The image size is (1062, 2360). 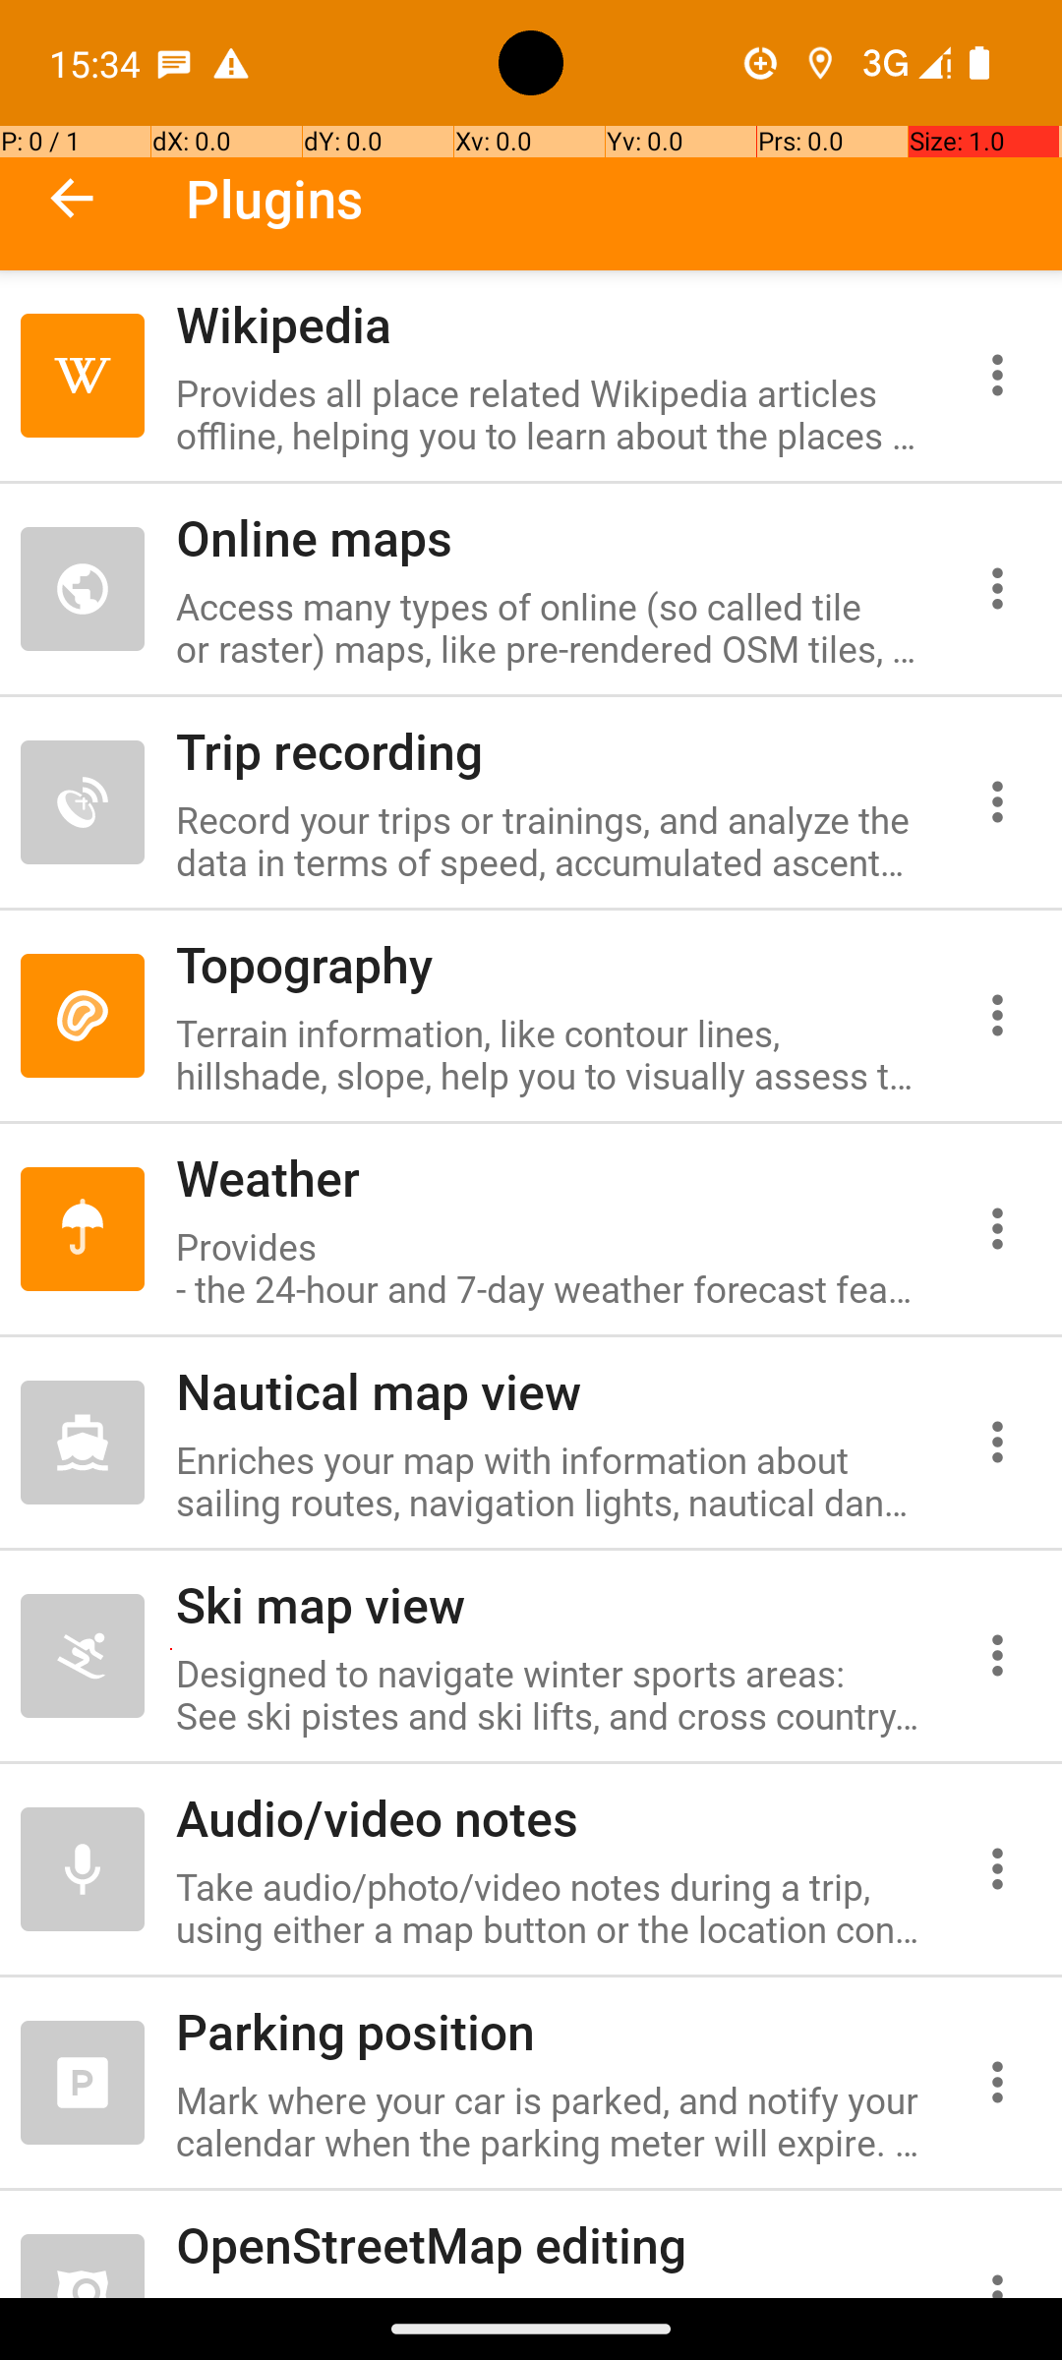 What do you see at coordinates (549, 1481) in the screenshot?
I see `Enriches your map with information about sailing routes, navigation lights, nautical danger zones, zones with sailing or docking restrictions, etc. To use, download the respective Nautical maps and enable the "Nautical map" style under "Configure map". 

Further reading at https://osmand.net/docs/user/plugins/nautical-charts.` at bounding box center [549, 1481].